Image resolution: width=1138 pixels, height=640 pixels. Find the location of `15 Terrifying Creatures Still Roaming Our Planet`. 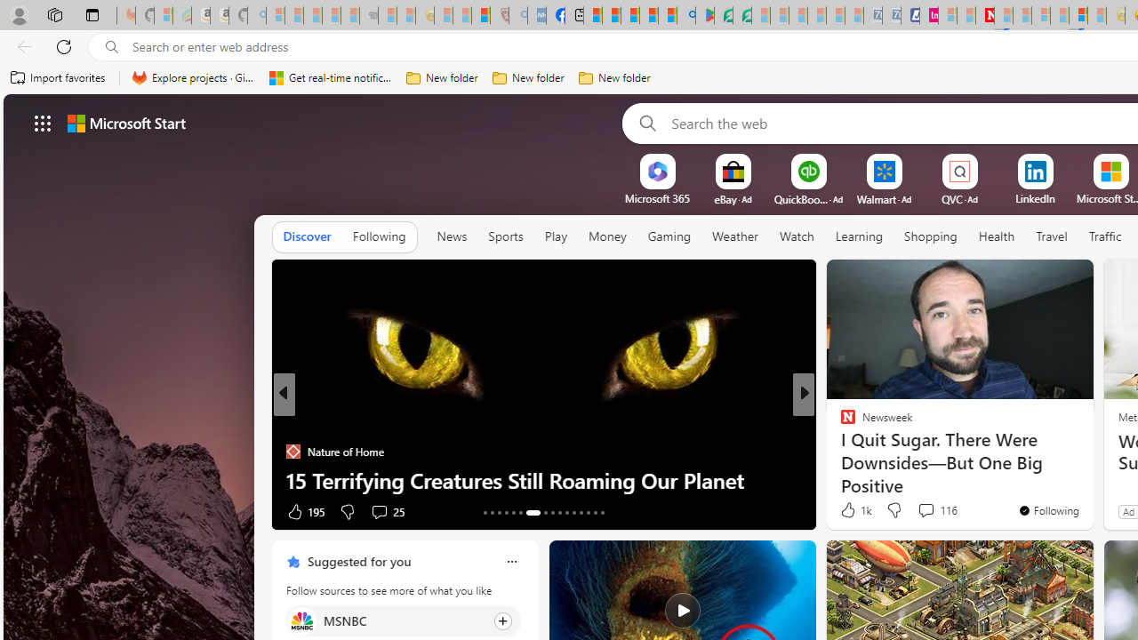

15 Terrifying Creatures Still Roaming Our Planet is located at coordinates (544, 480).